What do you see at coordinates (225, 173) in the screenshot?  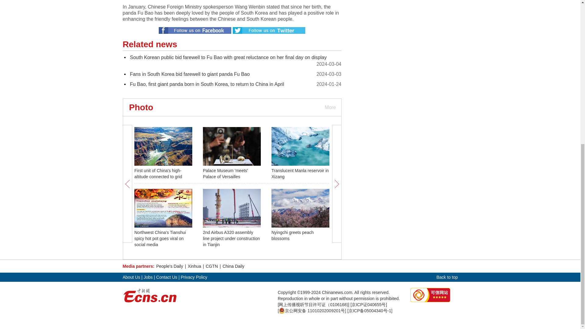 I see `Palace Museum 'meets' Palace of Versailles` at bounding box center [225, 173].